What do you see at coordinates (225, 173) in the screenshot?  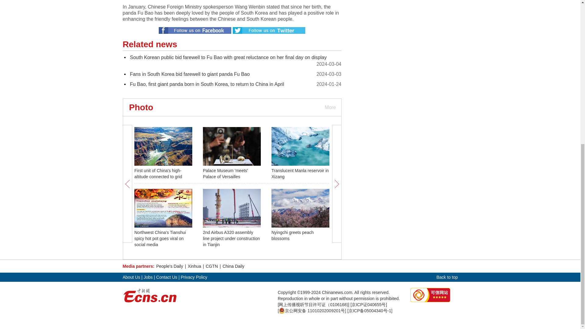 I see `Palace Museum 'meets' Palace of Versailles` at bounding box center [225, 173].